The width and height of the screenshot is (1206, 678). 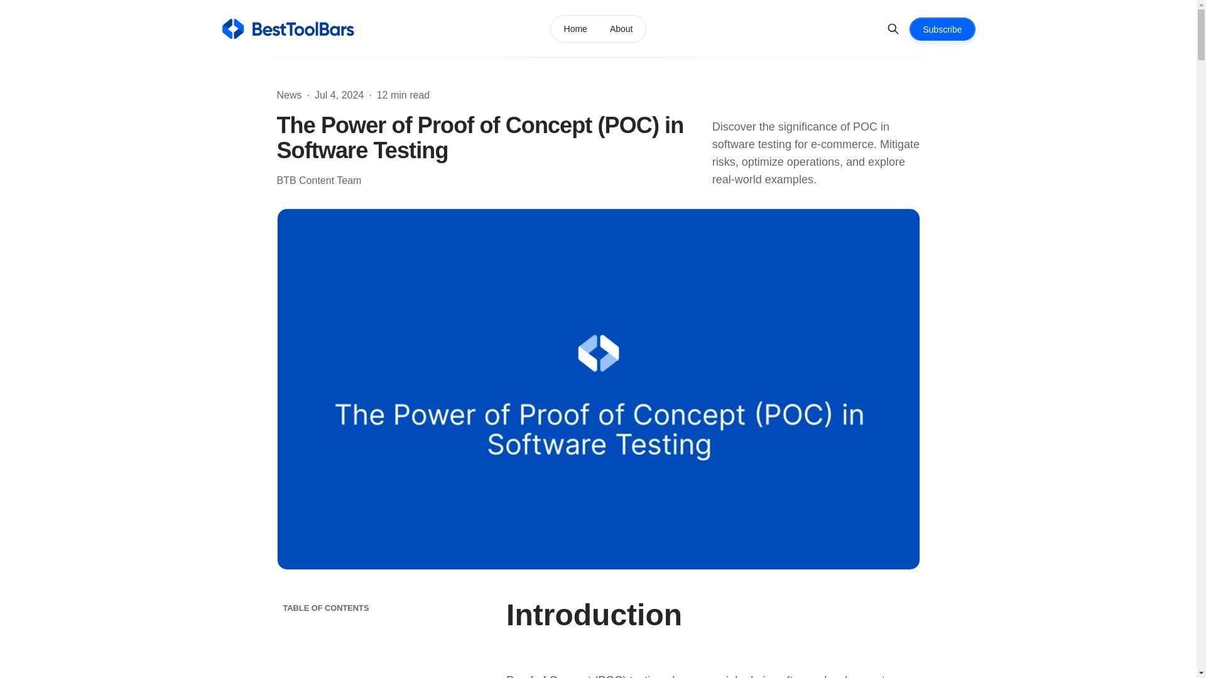 I want to click on Subscribe, so click(x=942, y=29).